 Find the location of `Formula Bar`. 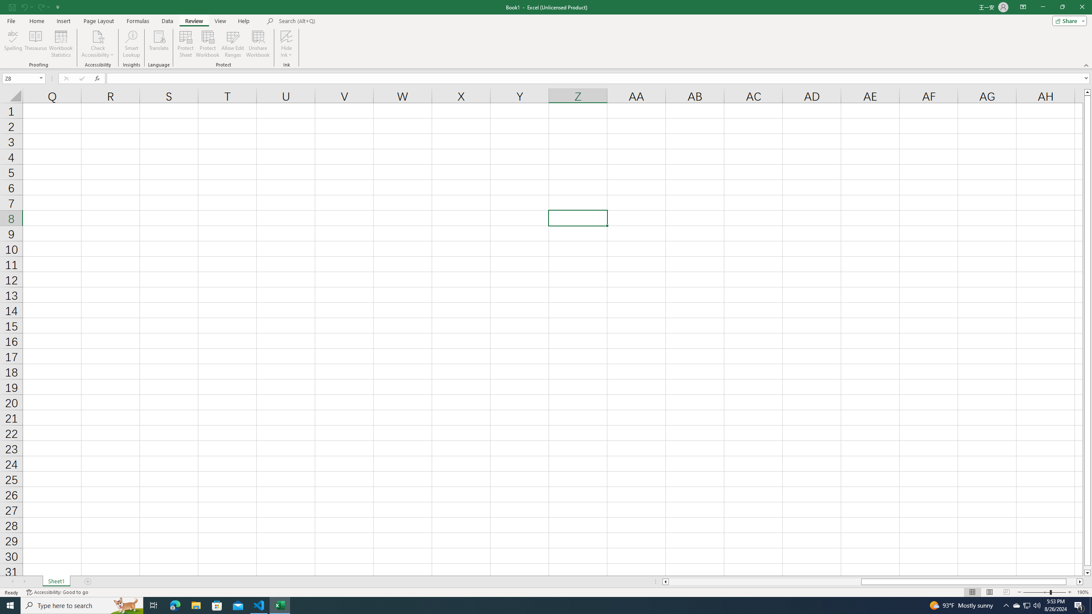

Formula Bar is located at coordinates (599, 78).